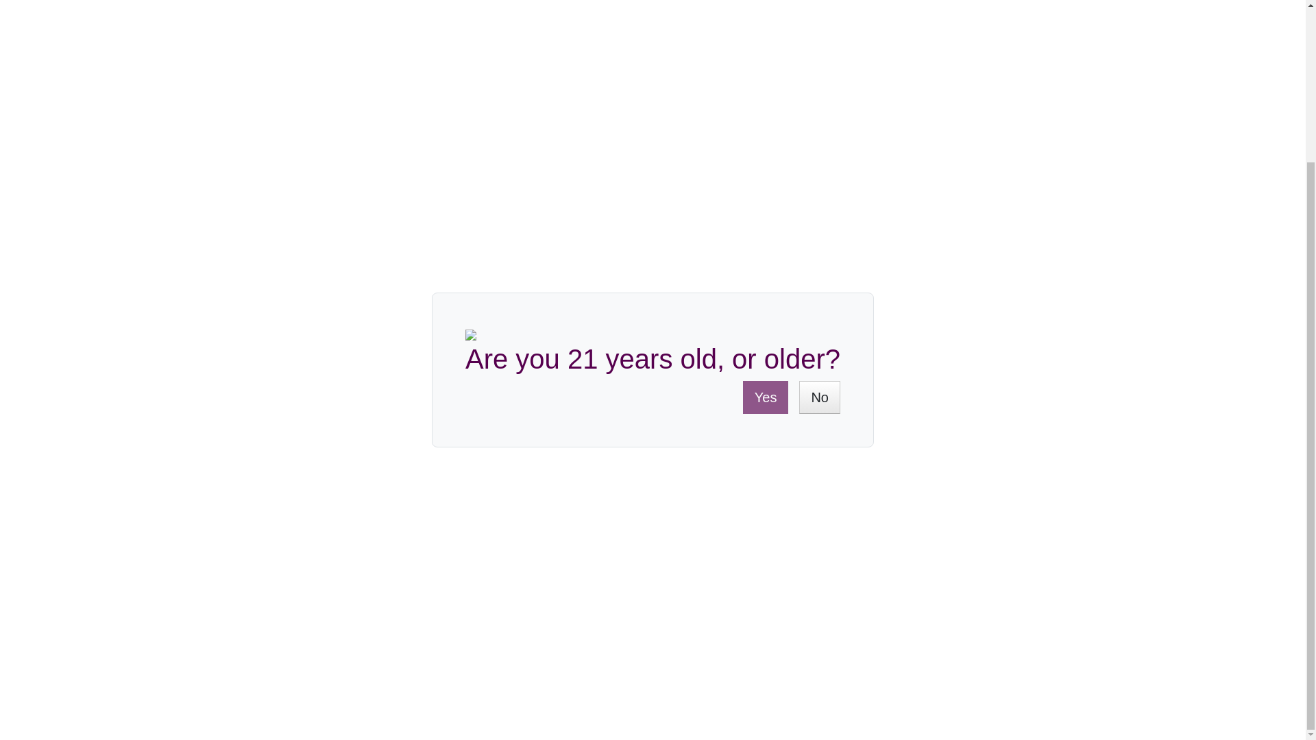 Image resolution: width=1316 pixels, height=740 pixels. I want to click on SHIPPING INFO, so click(275, 514).